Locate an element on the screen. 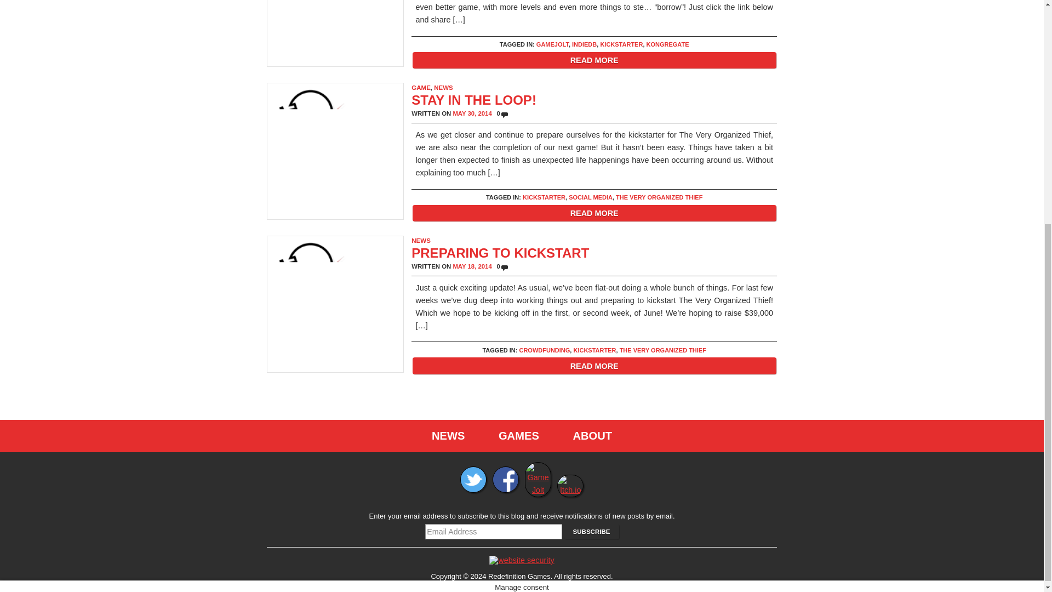 Image resolution: width=1052 pixels, height=592 pixels. READ MORE is located at coordinates (594, 213).